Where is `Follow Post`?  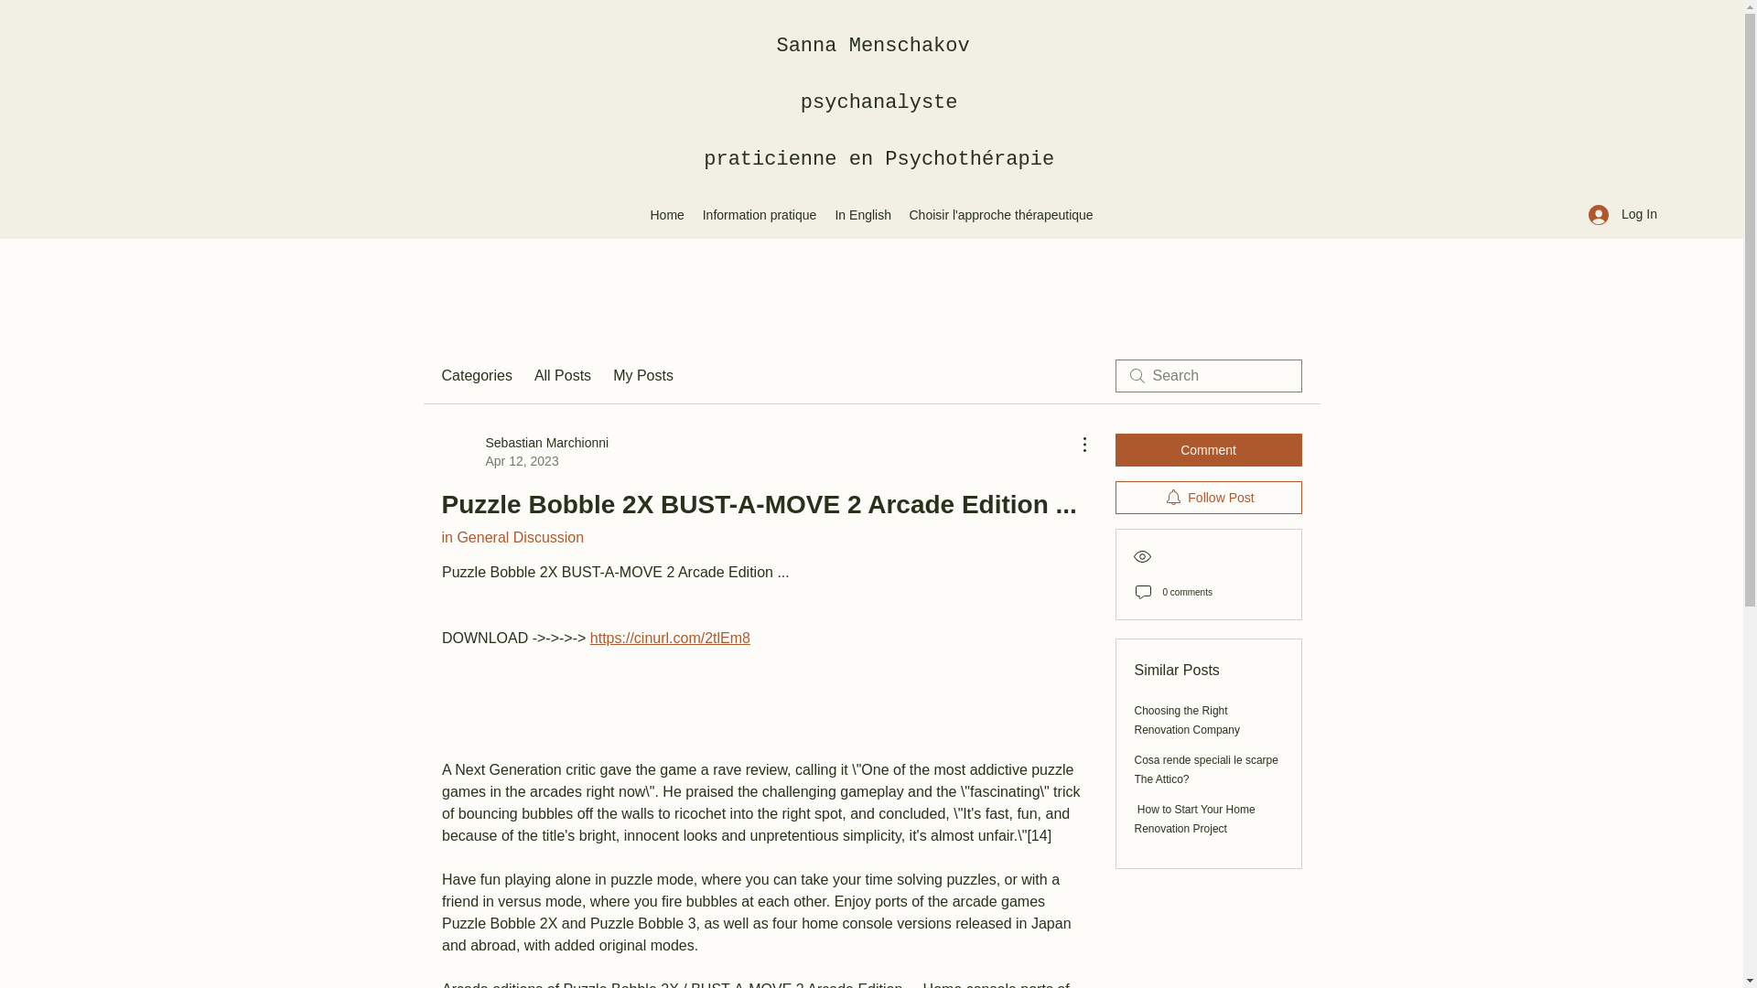
Follow Post is located at coordinates (1208, 497).